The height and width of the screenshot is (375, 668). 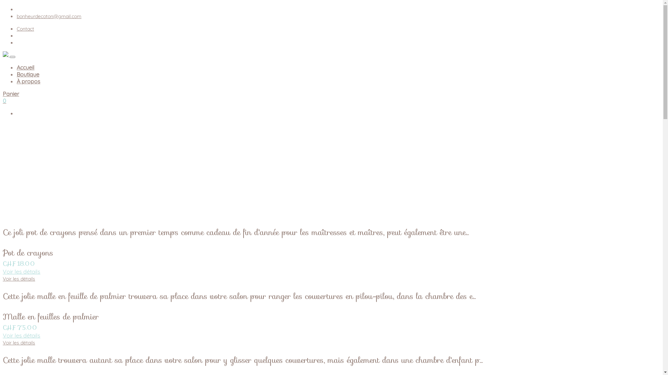 I want to click on Contact, so click(x=25, y=29).